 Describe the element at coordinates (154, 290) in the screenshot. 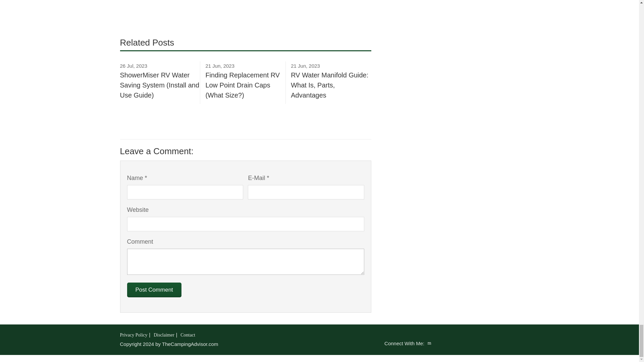

I see `Post Comment` at that location.